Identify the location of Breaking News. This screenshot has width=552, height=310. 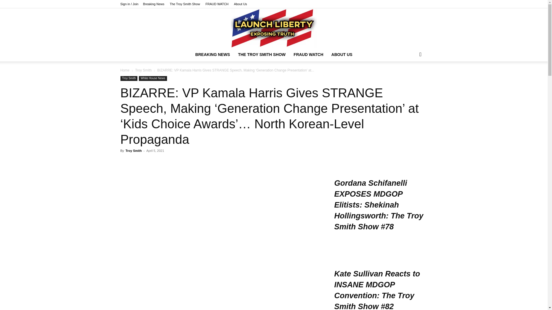
(154, 4).